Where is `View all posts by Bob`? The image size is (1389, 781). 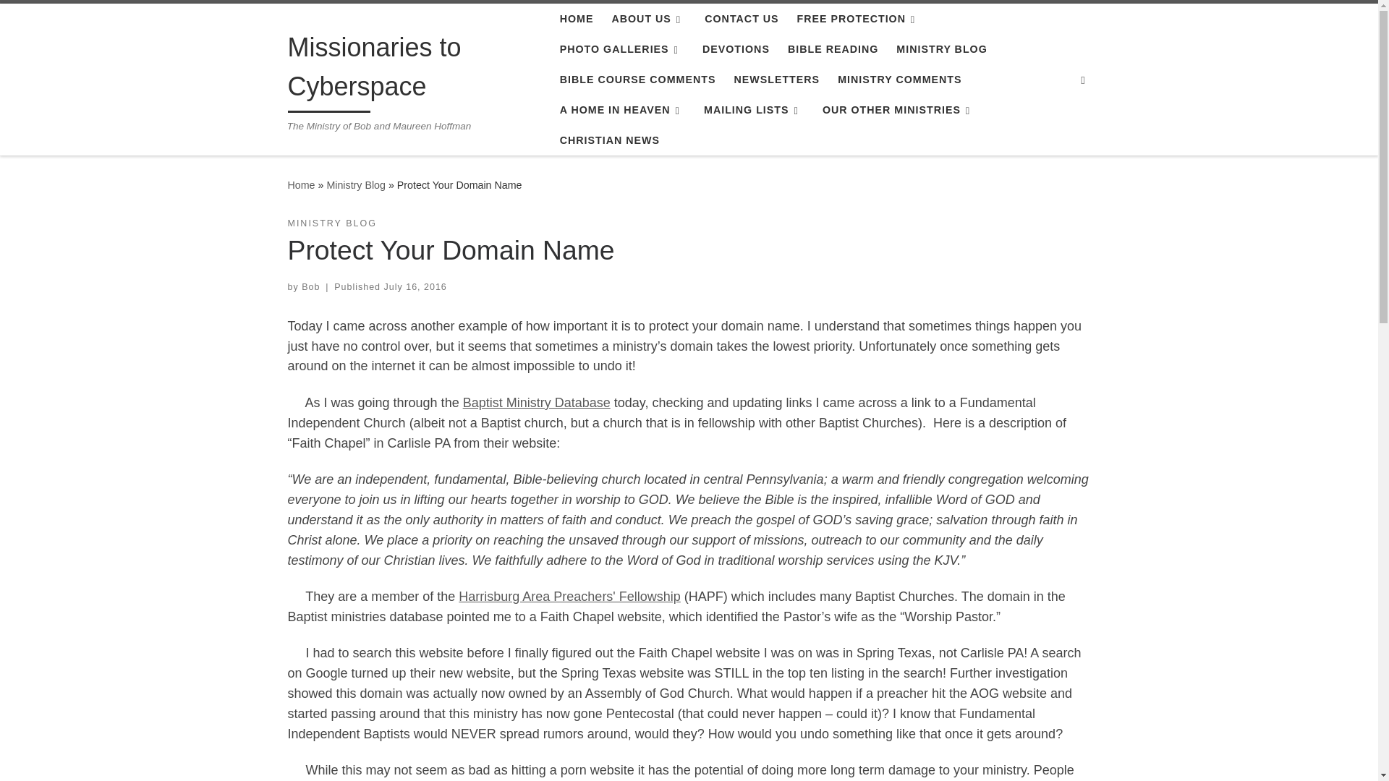
View all posts by Bob is located at coordinates (310, 286).